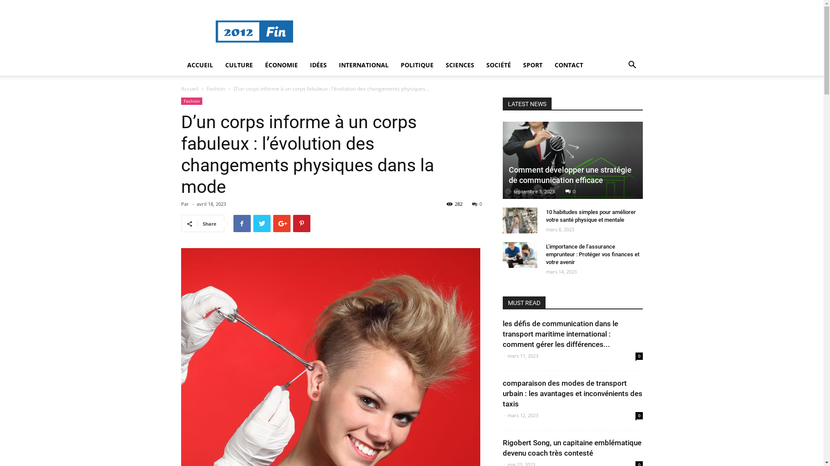 The image size is (830, 466). Describe the element at coordinates (614, 100) in the screenshot. I see `Recherche` at that location.